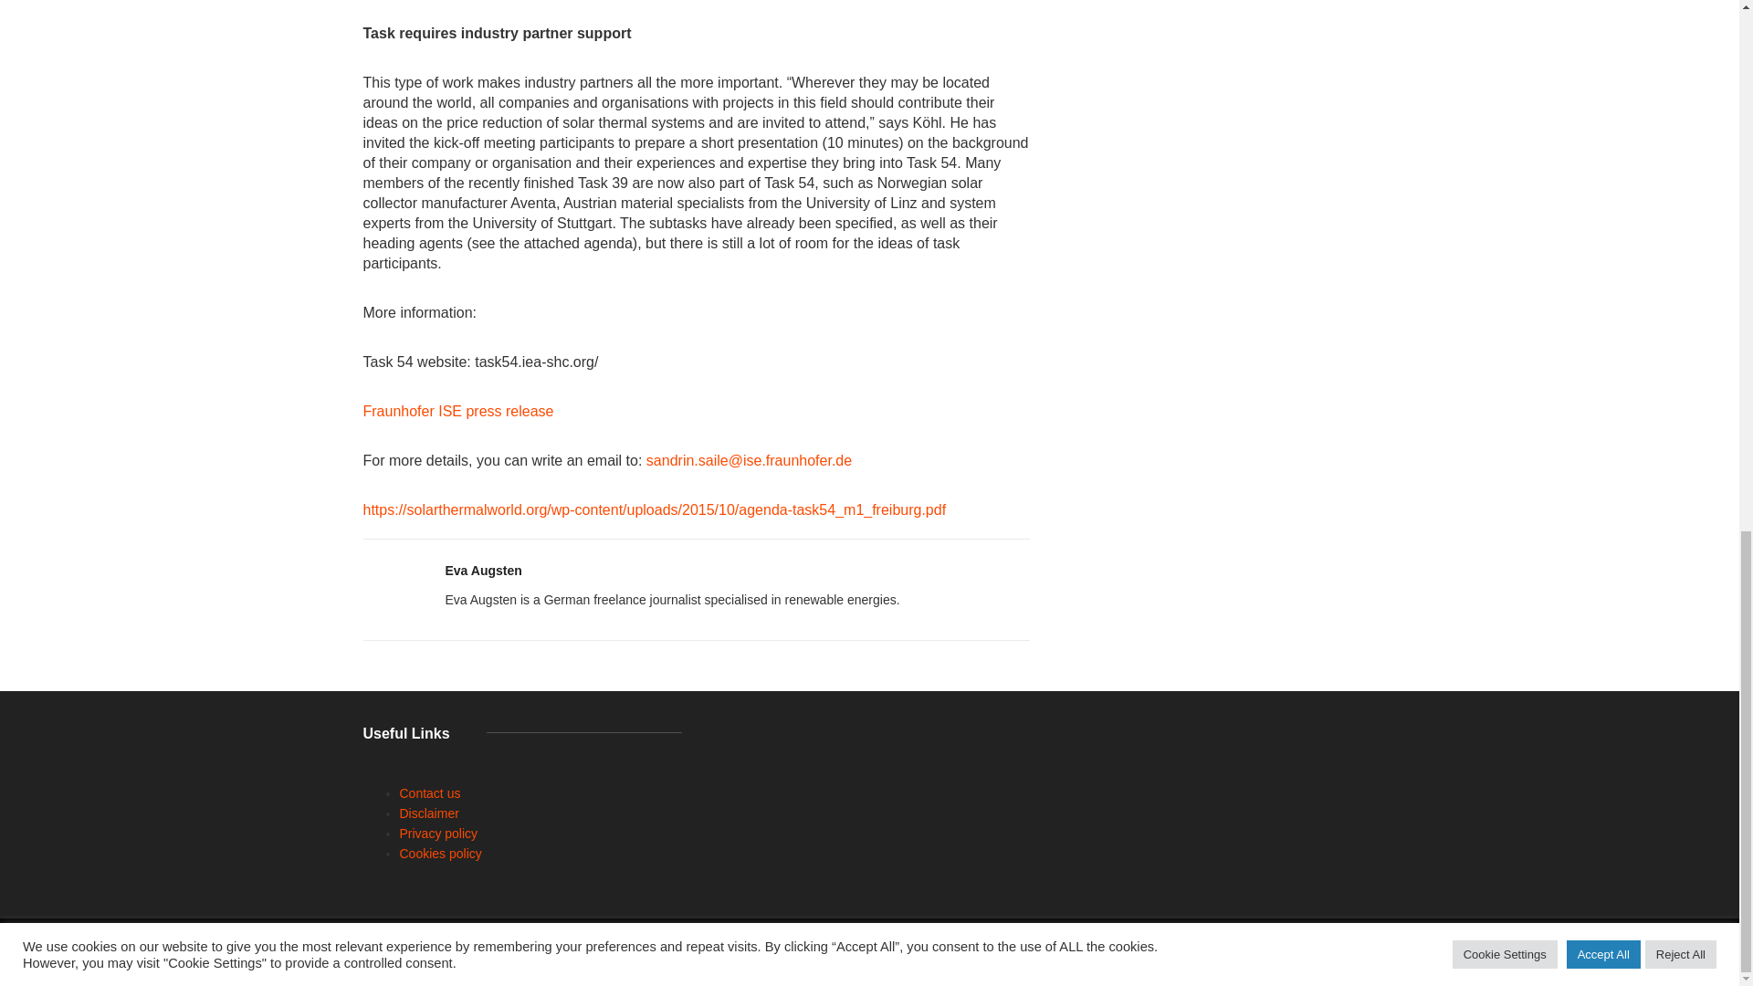 The height and width of the screenshot is (986, 1753). What do you see at coordinates (429, 813) in the screenshot?
I see `Disclaimer` at bounding box center [429, 813].